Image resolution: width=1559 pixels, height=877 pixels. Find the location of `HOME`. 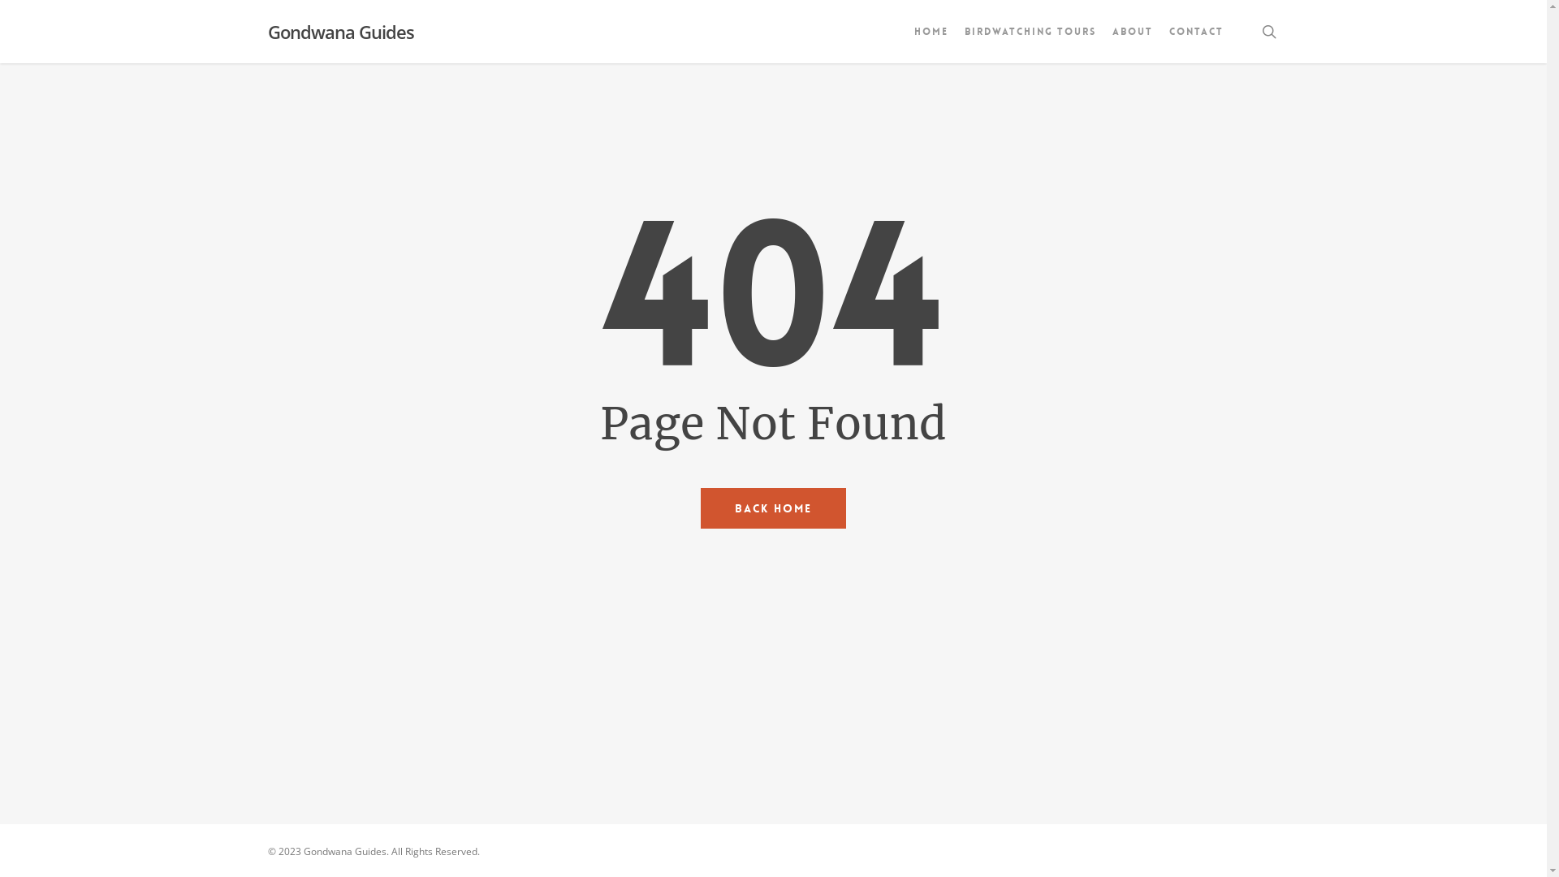

HOME is located at coordinates (931, 32).